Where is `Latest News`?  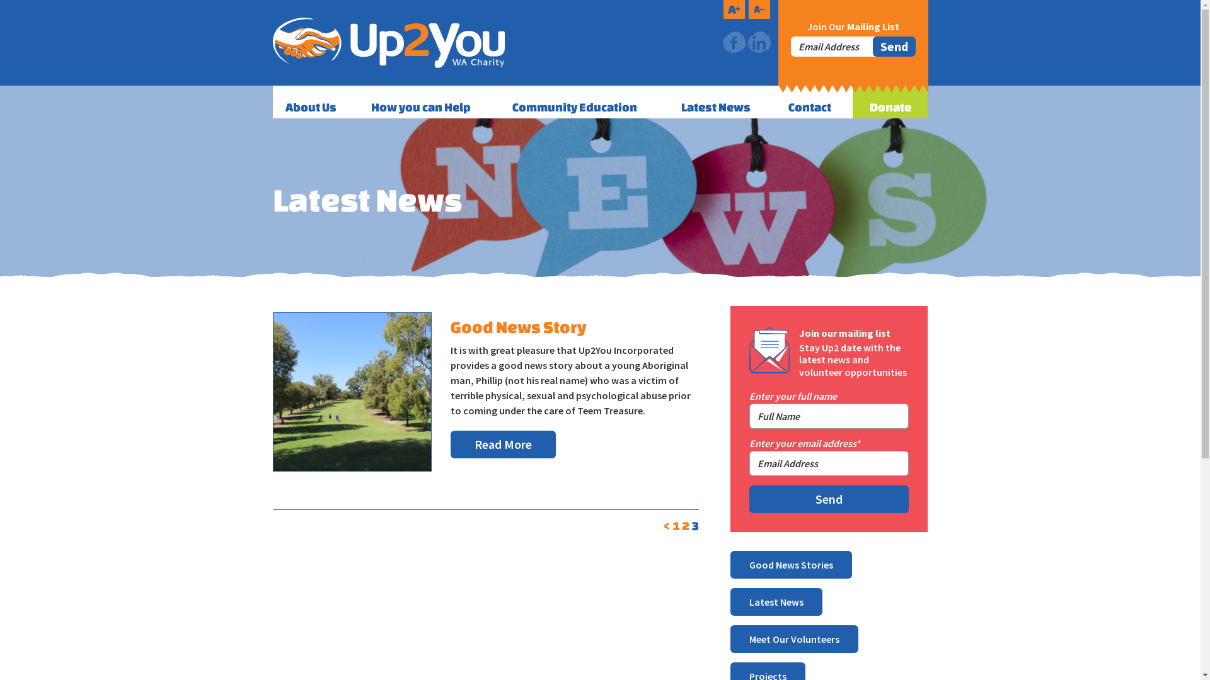 Latest News is located at coordinates (722, 102).